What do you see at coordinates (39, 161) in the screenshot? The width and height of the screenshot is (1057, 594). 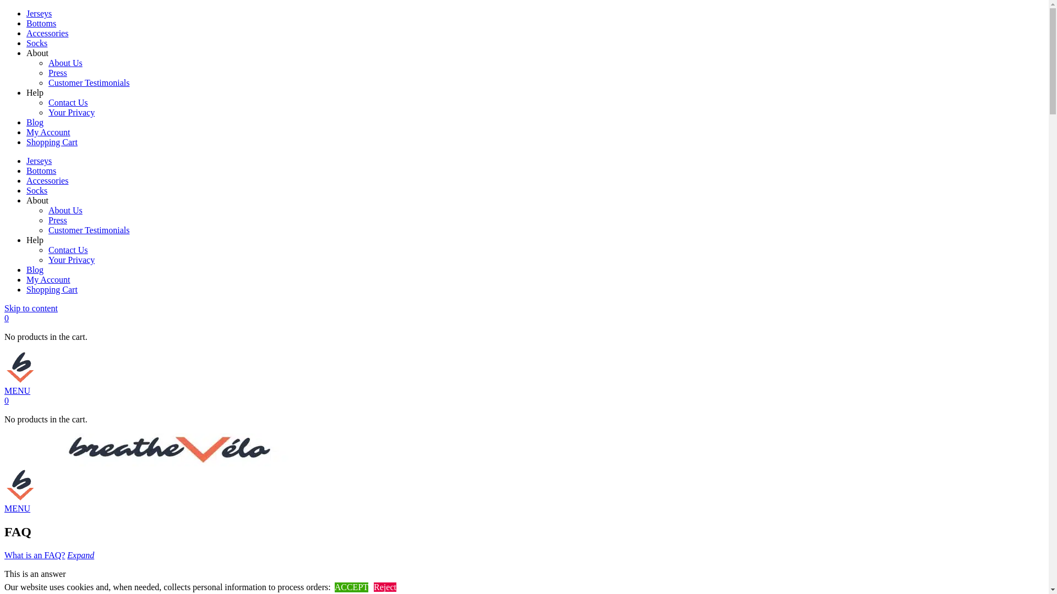 I see `Jerseys` at bounding box center [39, 161].